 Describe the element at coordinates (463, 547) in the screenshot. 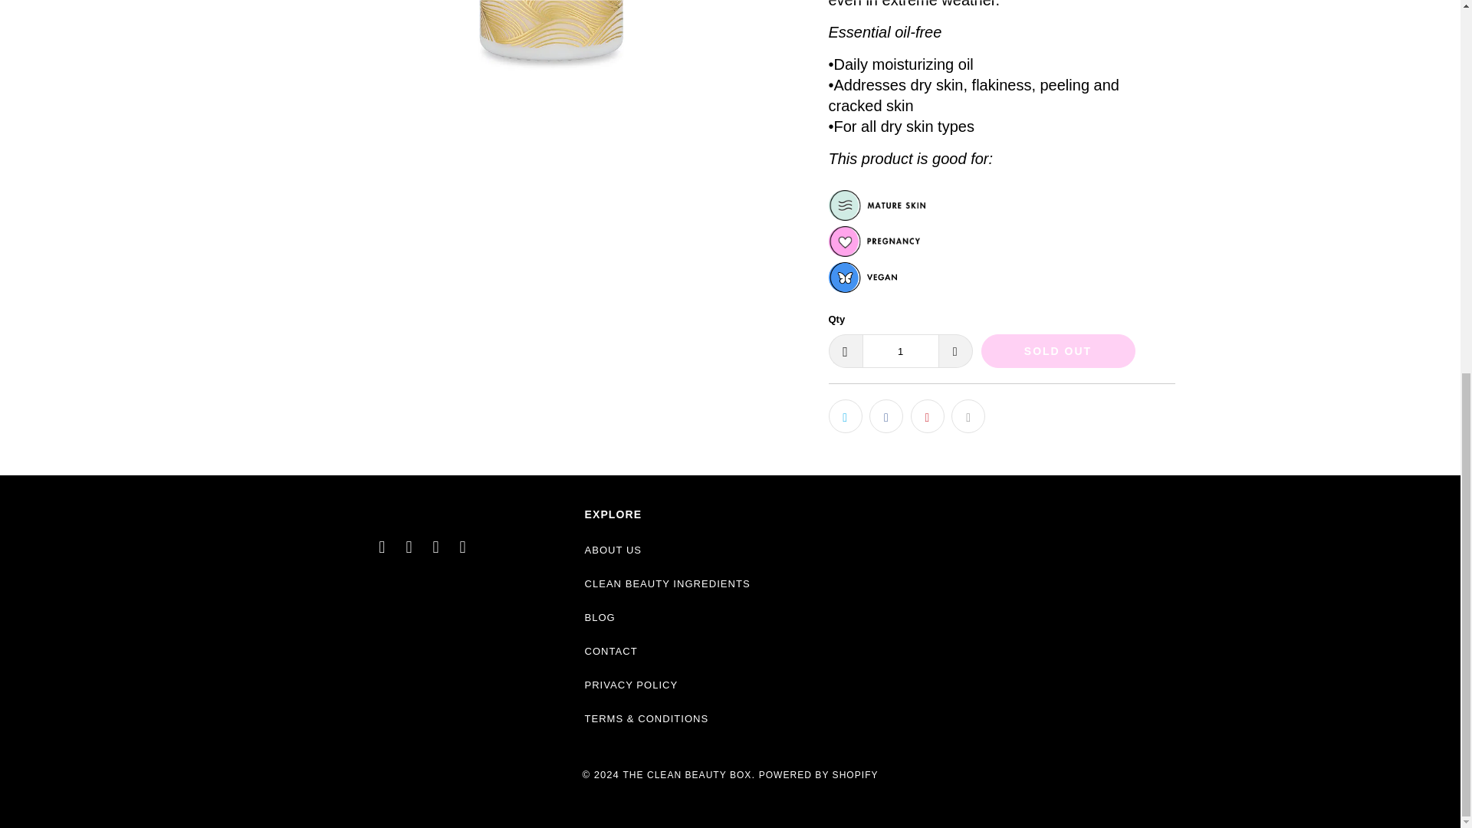

I see `The Clean Beauty Box on Instagram` at that location.